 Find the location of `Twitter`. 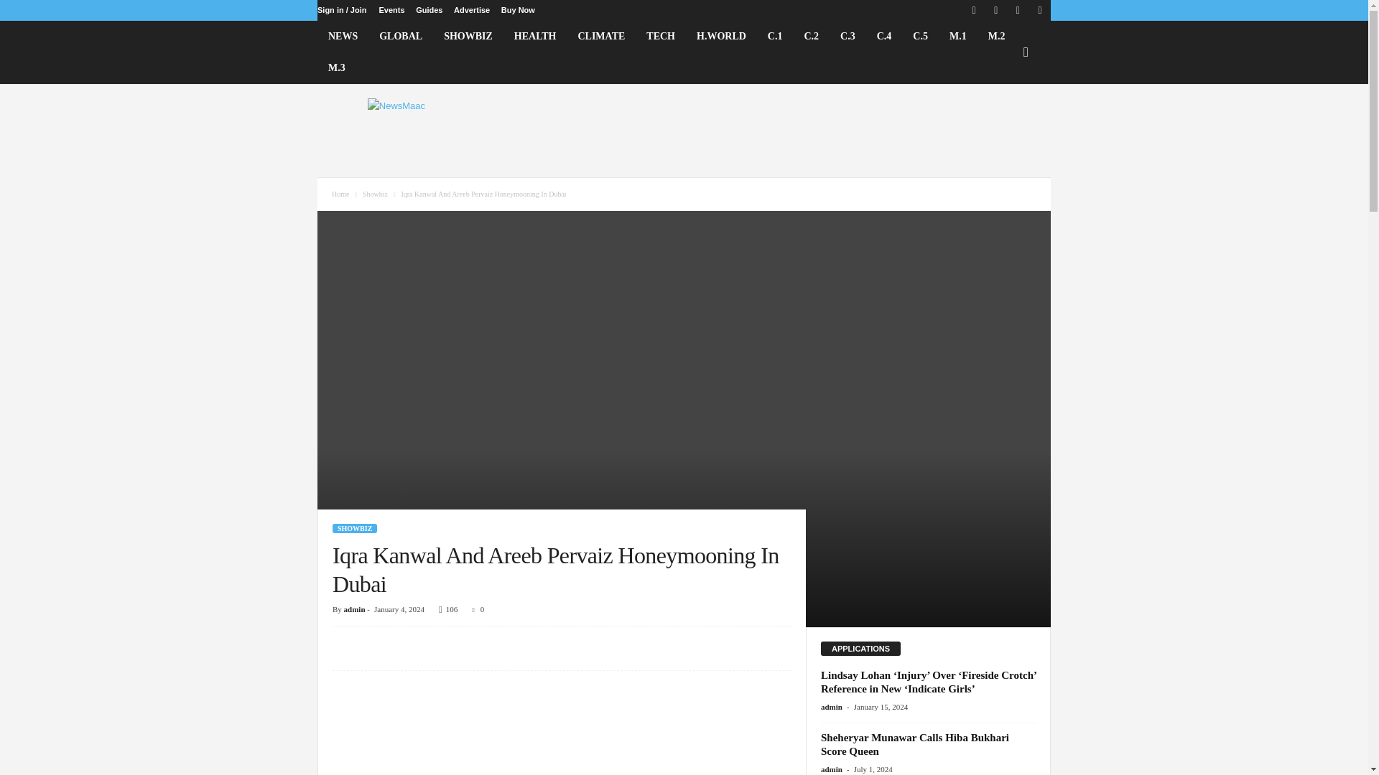

Twitter is located at coordinates (1017, 10).